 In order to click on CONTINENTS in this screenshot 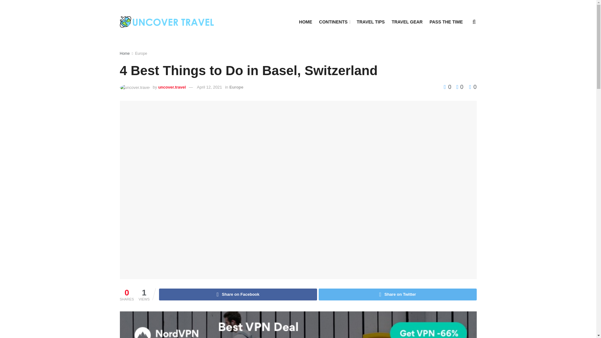, I will do `click(334, 22)`.